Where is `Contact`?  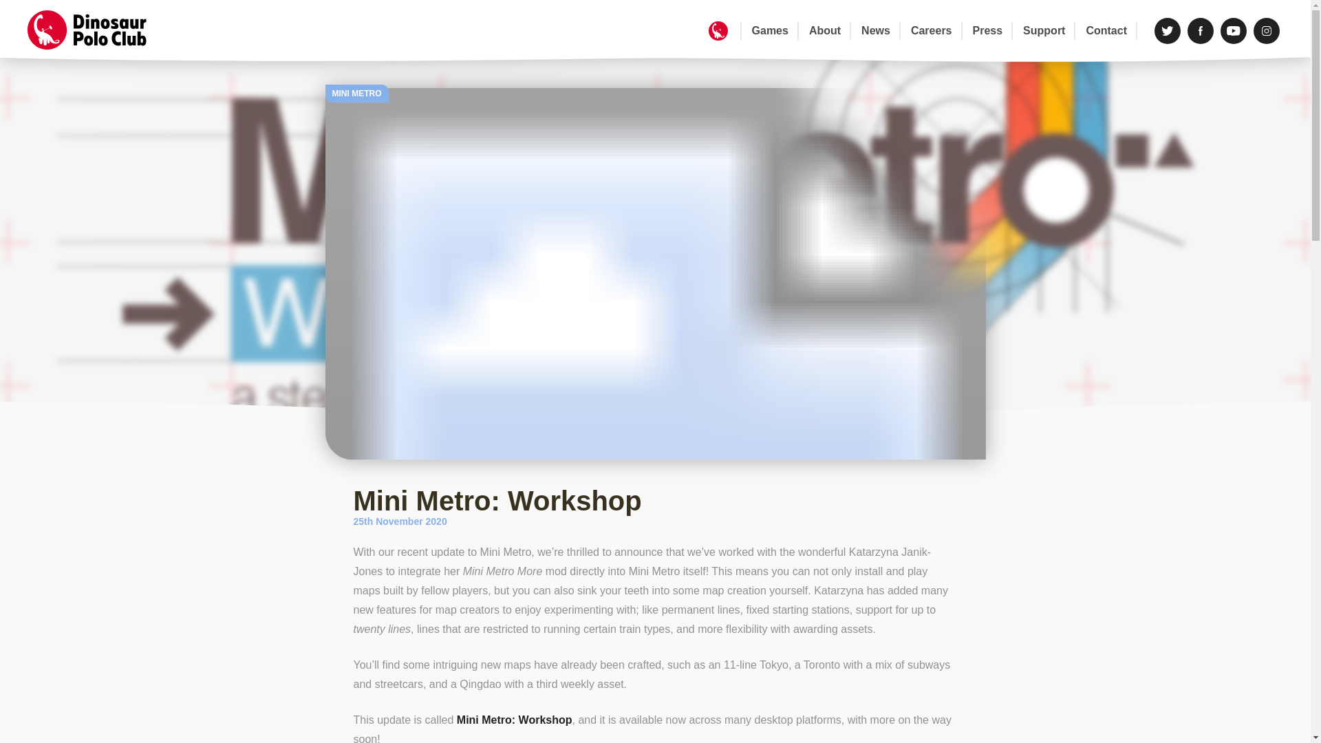 Contact is located at coordinates (1106, 31).